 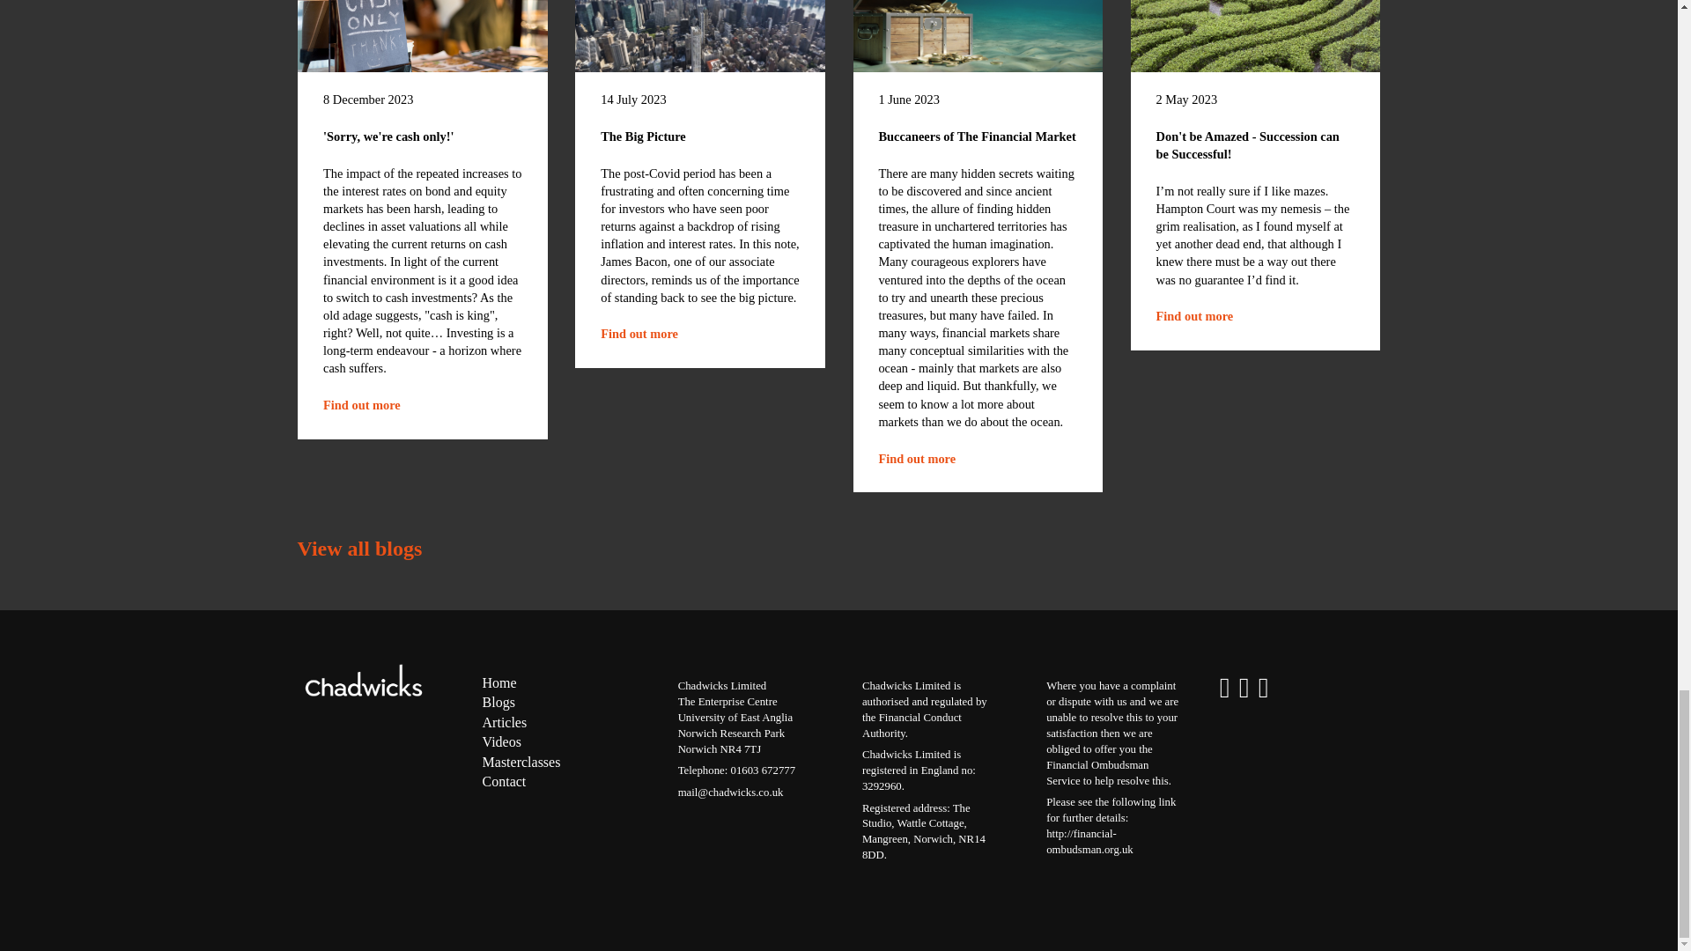 I want to click on Videos, so click(x=1244, y=689).